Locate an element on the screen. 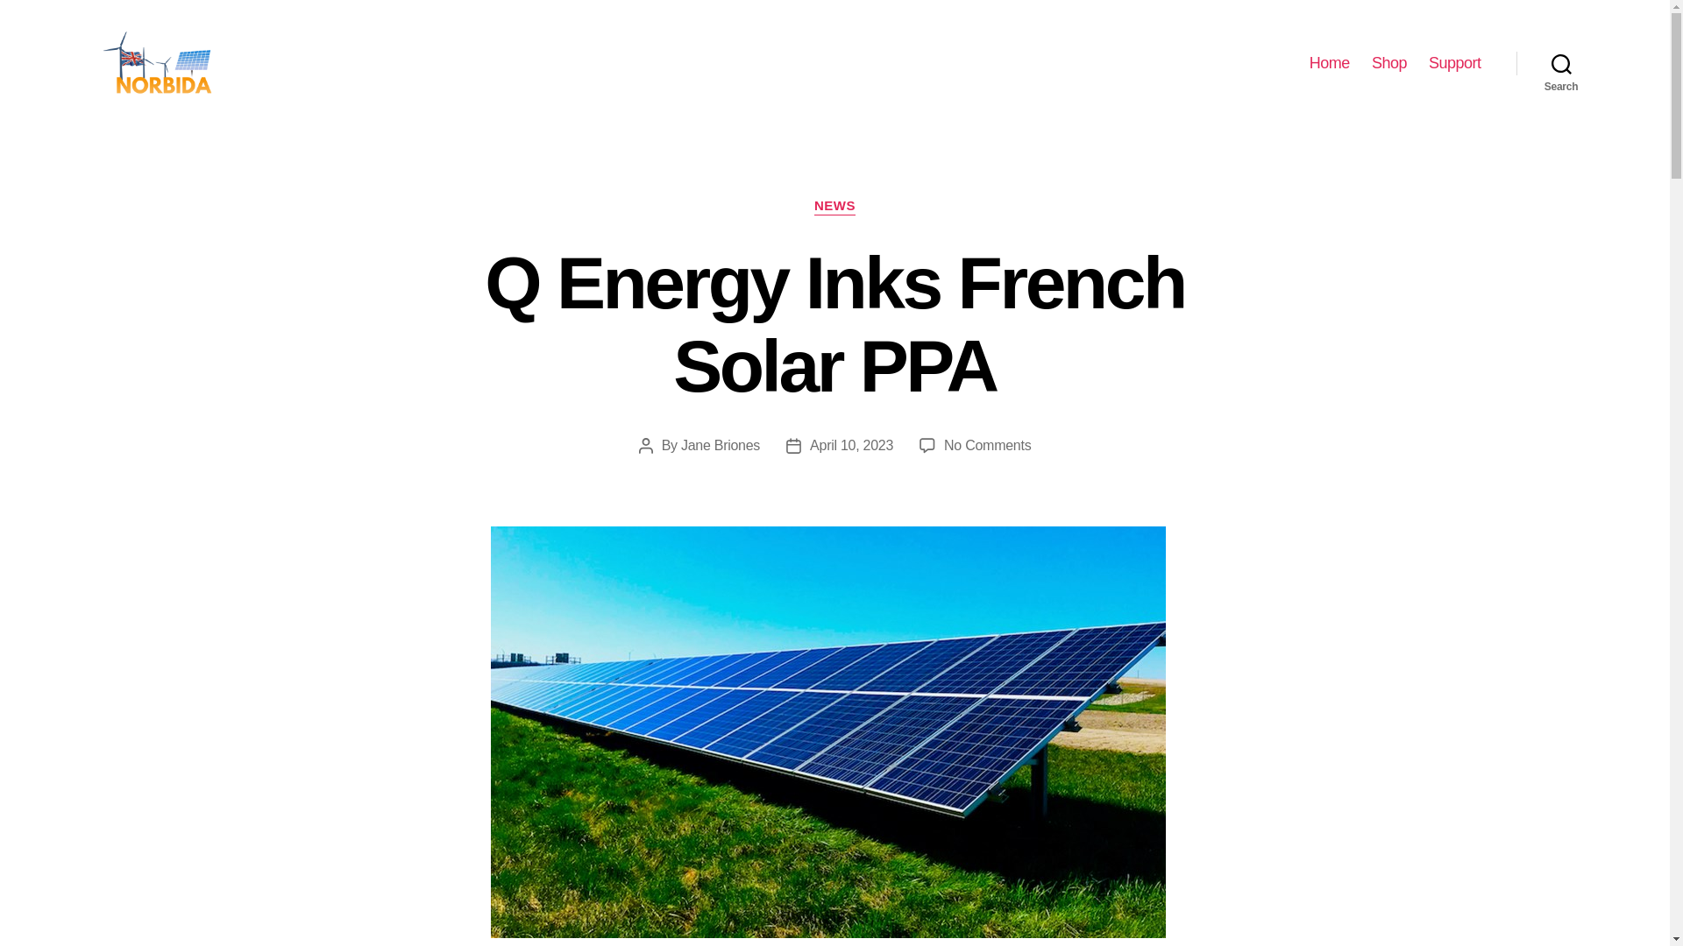 The width and height of the screenshot is (1683, 946). Shop is located at coordinates (1388, 63).